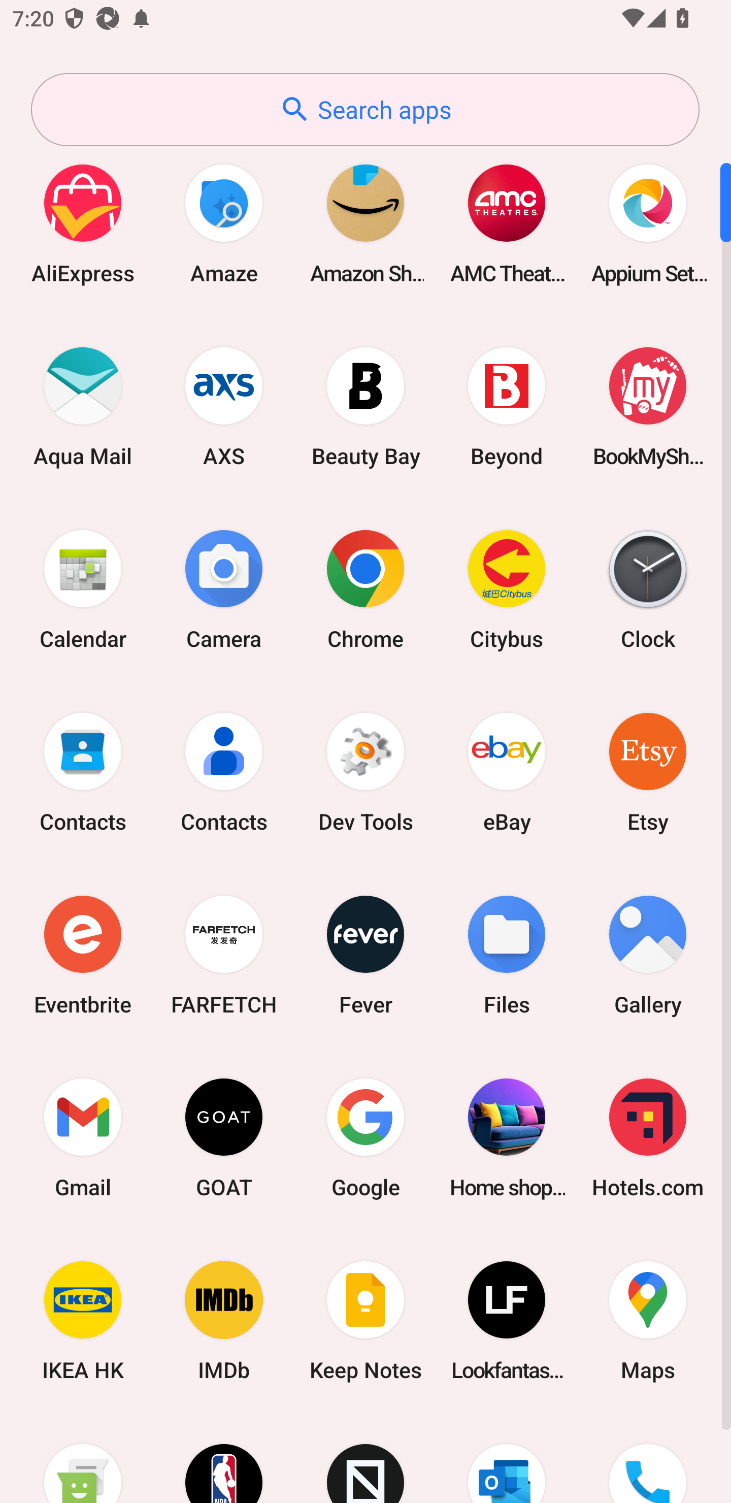 The width and height of the screenshot is (731, 1503). What do you see at coordinates (365, 589) in the screenshot?
I see `Chrome` at bounding box center [365, 589].